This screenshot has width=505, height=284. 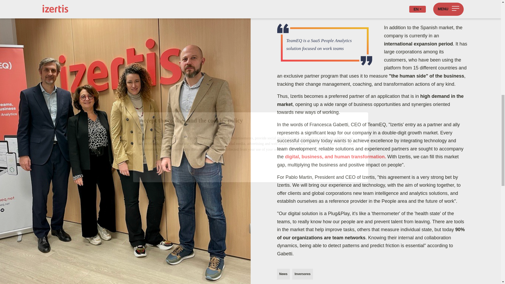 I want to click on Inversores, so click(x=302, y=274).